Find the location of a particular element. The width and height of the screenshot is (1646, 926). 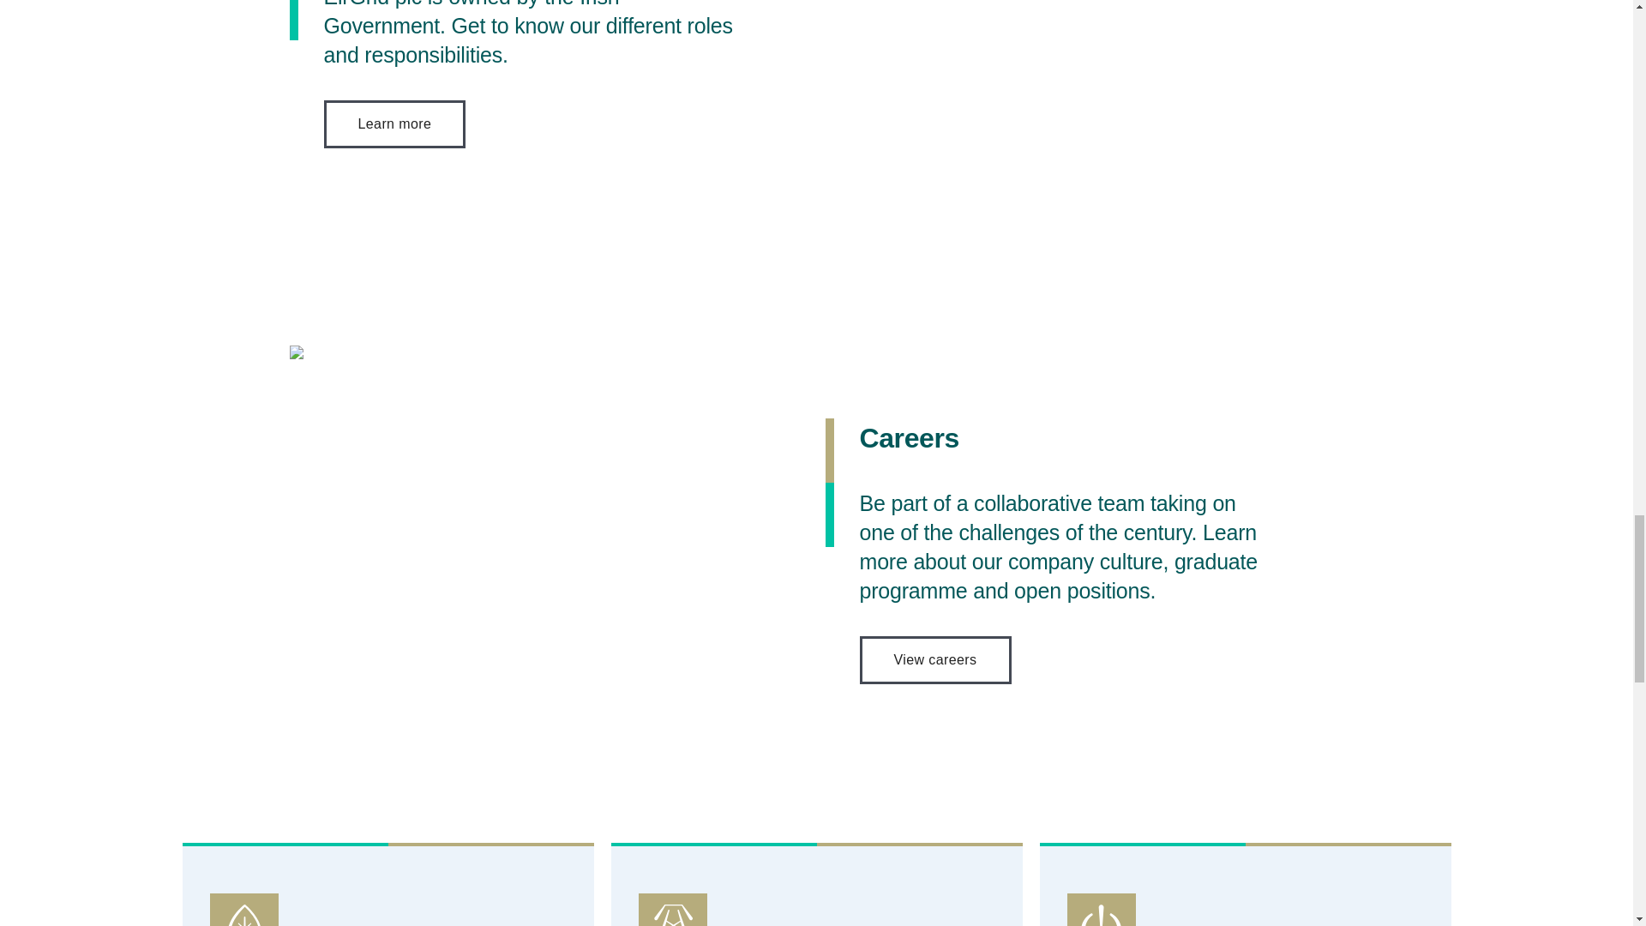

Learn more is located at coordinates (394, 123).